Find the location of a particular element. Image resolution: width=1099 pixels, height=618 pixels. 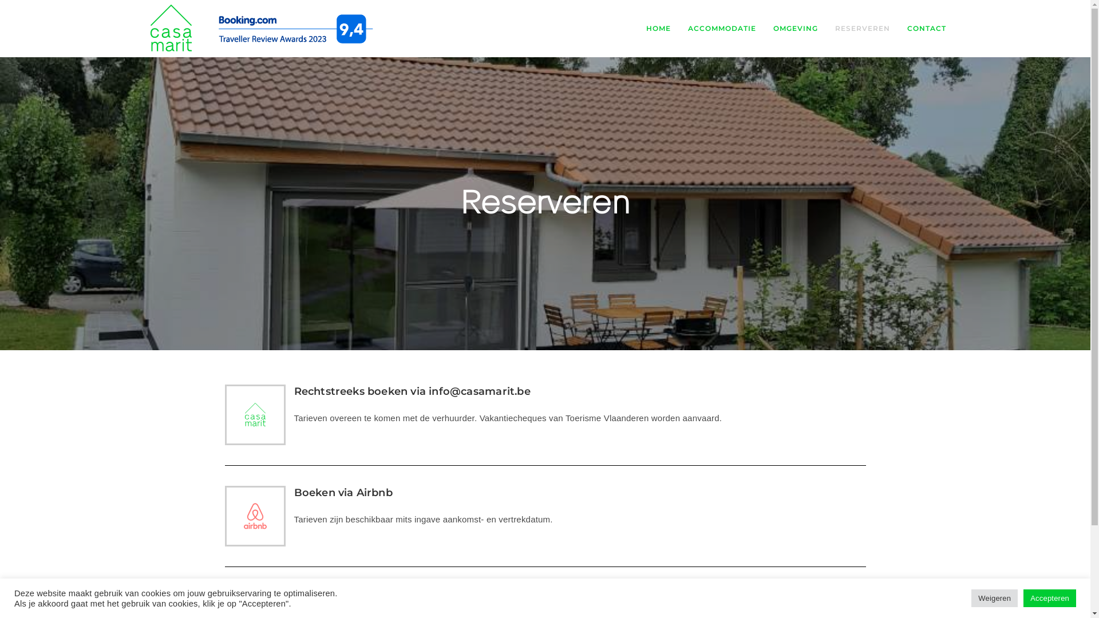

RESERVEREN is located at coordinates (863, 29).